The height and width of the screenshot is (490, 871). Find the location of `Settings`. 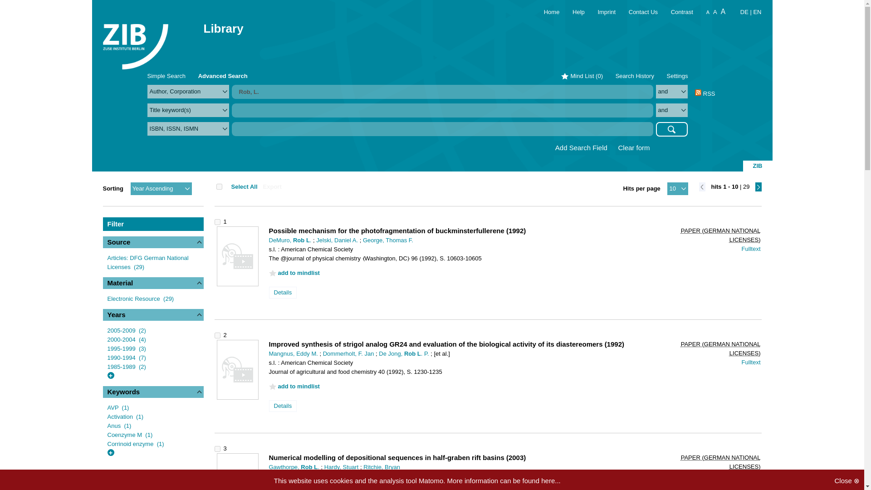

Settings is located at coordinates (677, 75).